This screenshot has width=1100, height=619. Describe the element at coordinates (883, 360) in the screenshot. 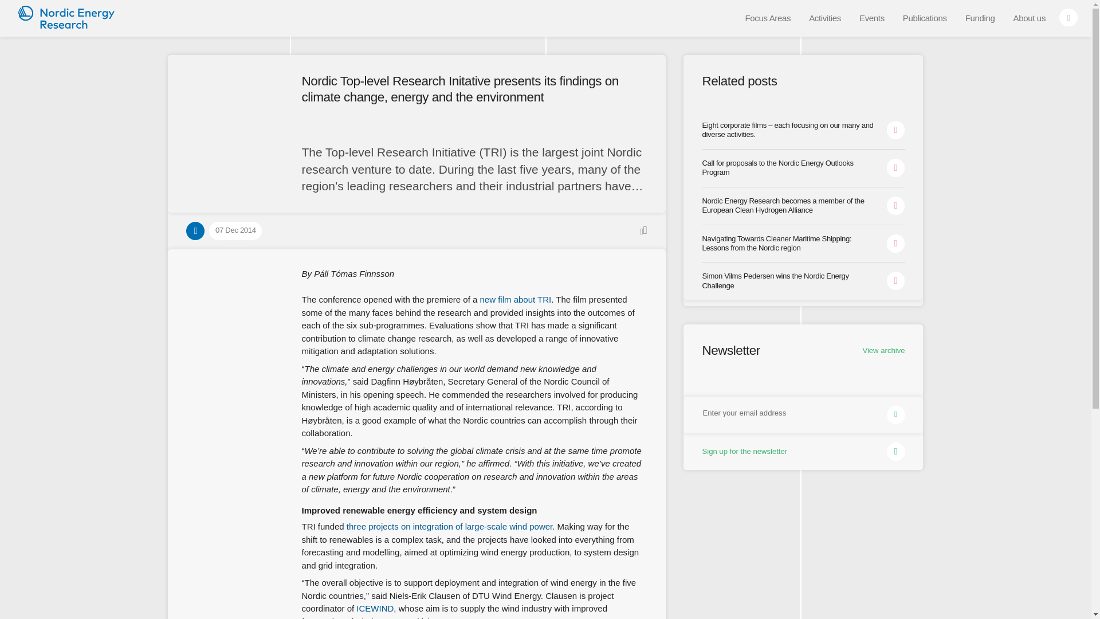

I see `View archive` at that location.